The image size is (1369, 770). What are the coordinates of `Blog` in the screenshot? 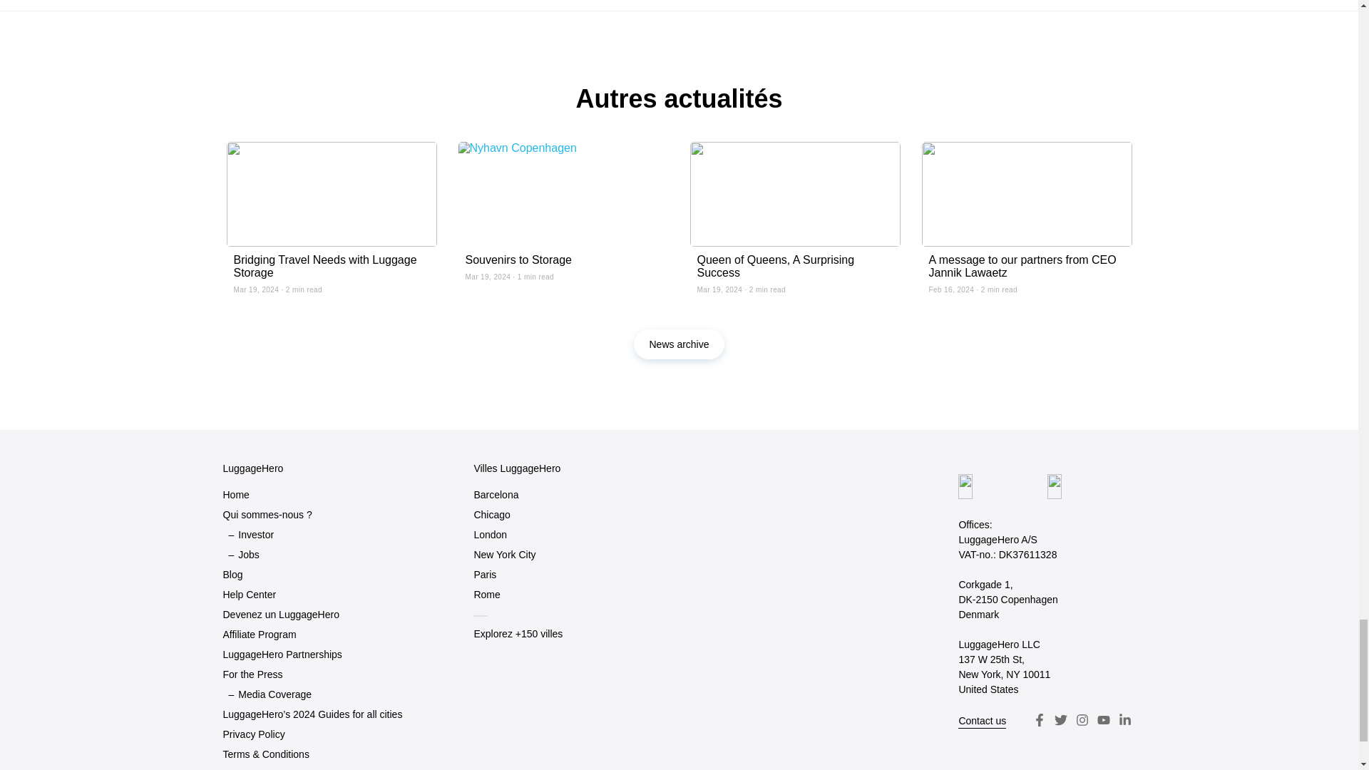 It's located at (232, 575).